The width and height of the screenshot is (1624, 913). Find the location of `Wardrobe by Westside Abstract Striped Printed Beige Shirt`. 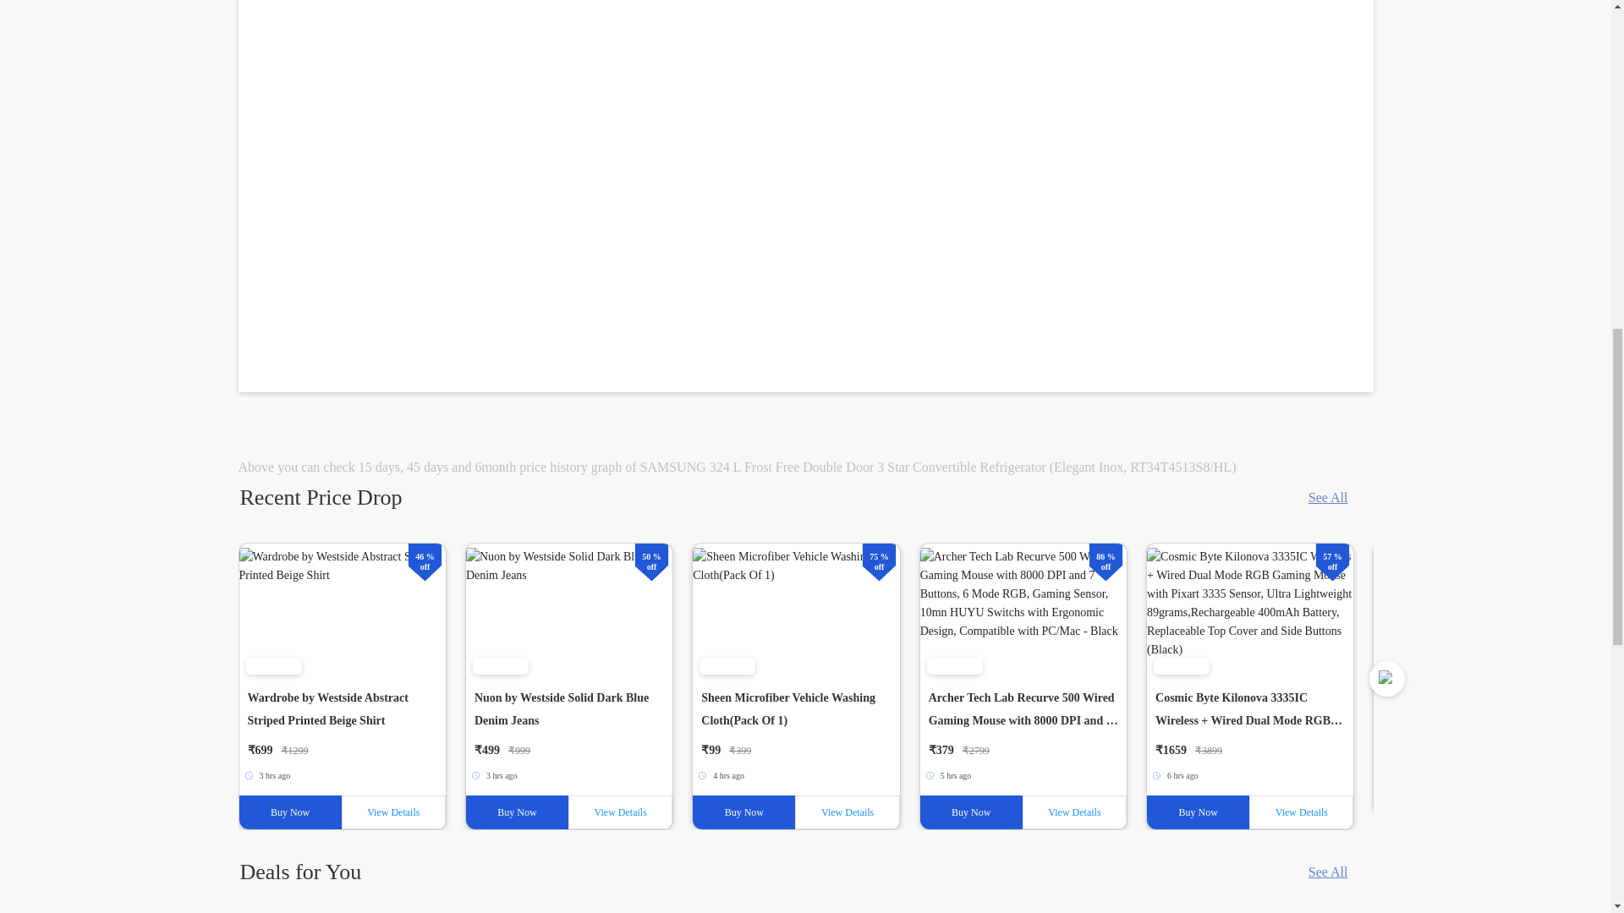

Wardrobe by Westside Abstract Striped Printed Beige Shirt is located at coordinates (342, 611).